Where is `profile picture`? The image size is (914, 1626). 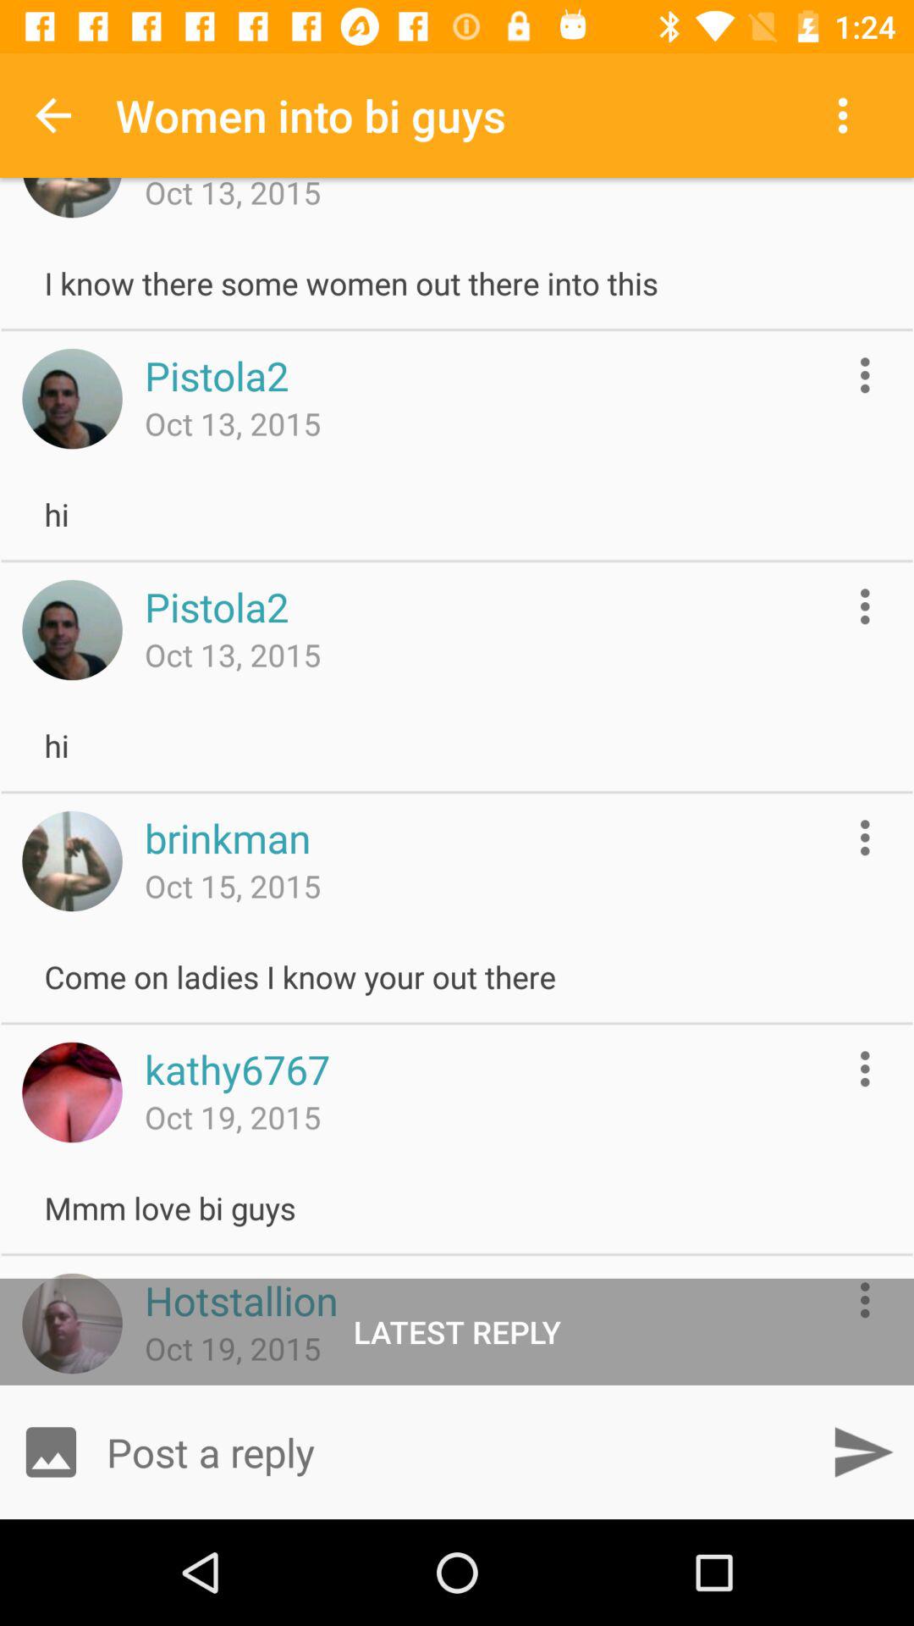 profile picture is located at coordinates (72, 398).